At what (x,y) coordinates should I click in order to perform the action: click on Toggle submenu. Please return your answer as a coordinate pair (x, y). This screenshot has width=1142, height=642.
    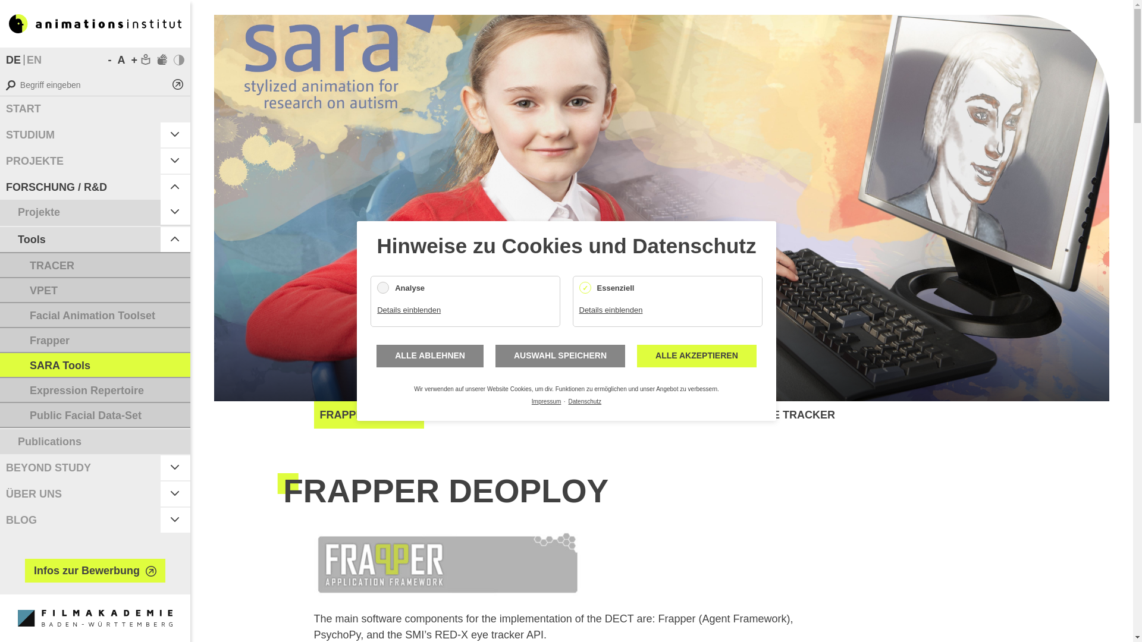
    Looking at the image, I should click on (175, 212).